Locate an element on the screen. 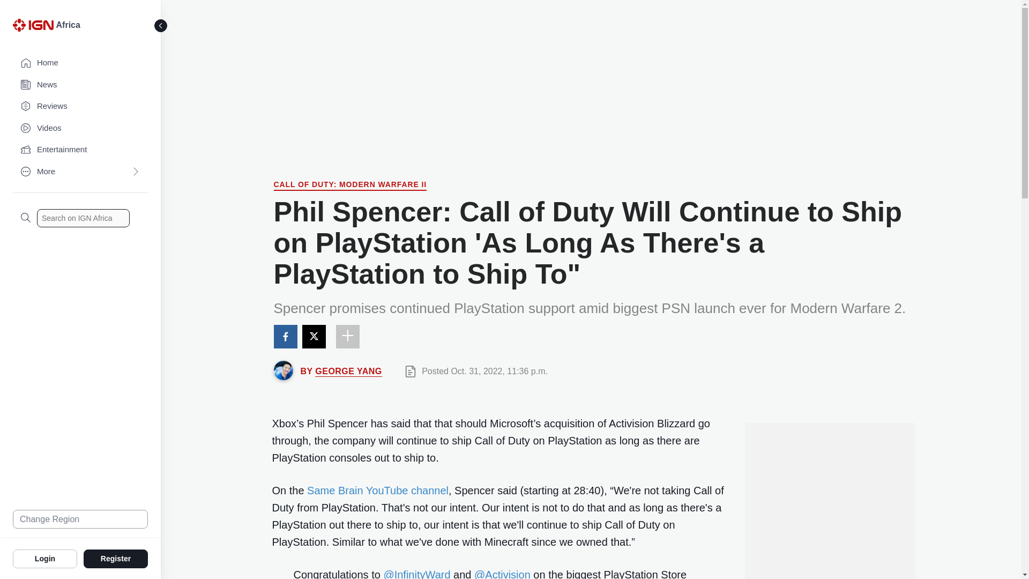 The width and height of the screenshot is (1029, 579). Login is located at coordinates (45, 558).